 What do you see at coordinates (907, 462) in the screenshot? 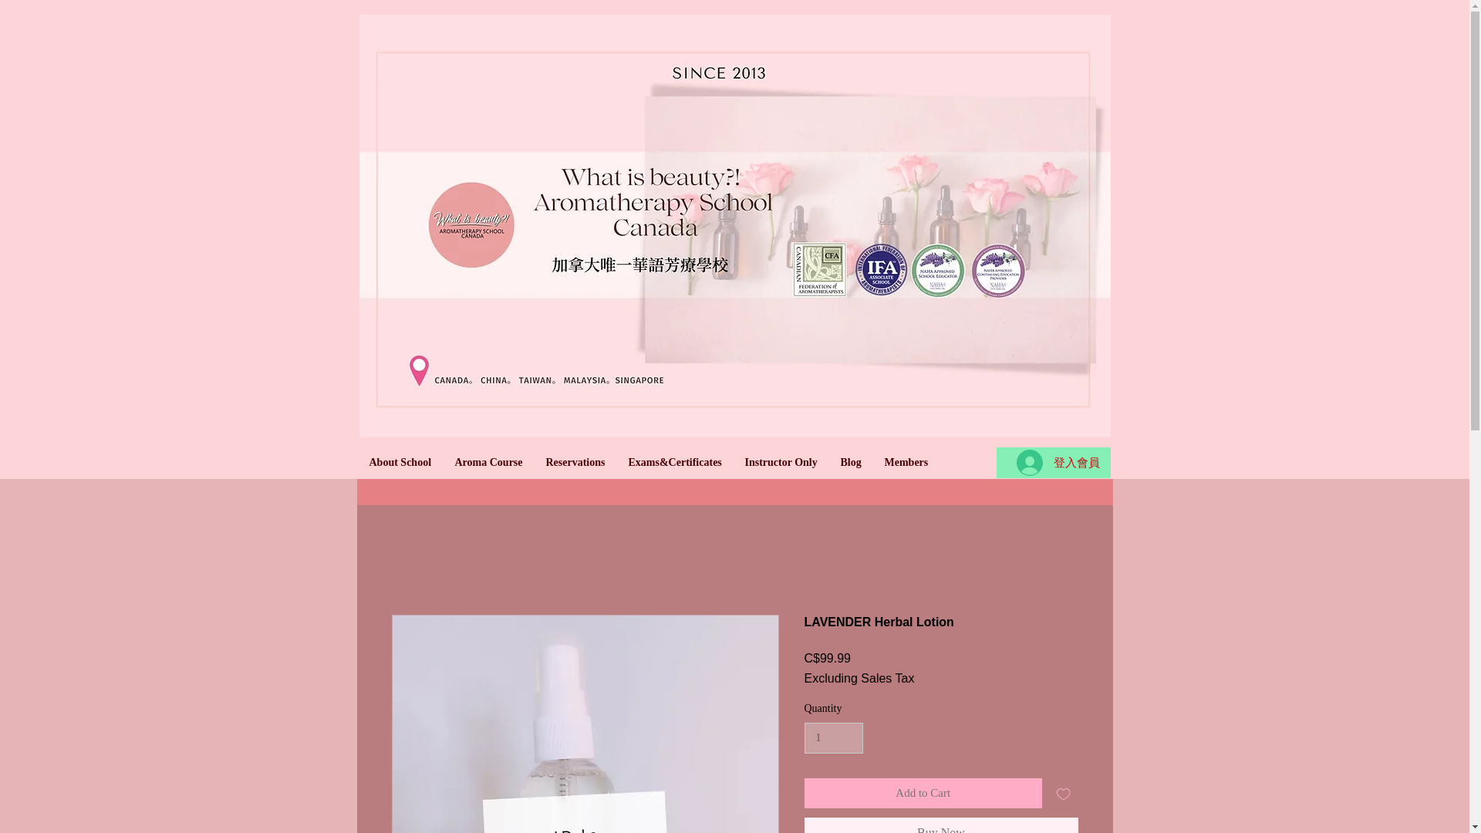
I see `Members` at bounding box center [907, 462].